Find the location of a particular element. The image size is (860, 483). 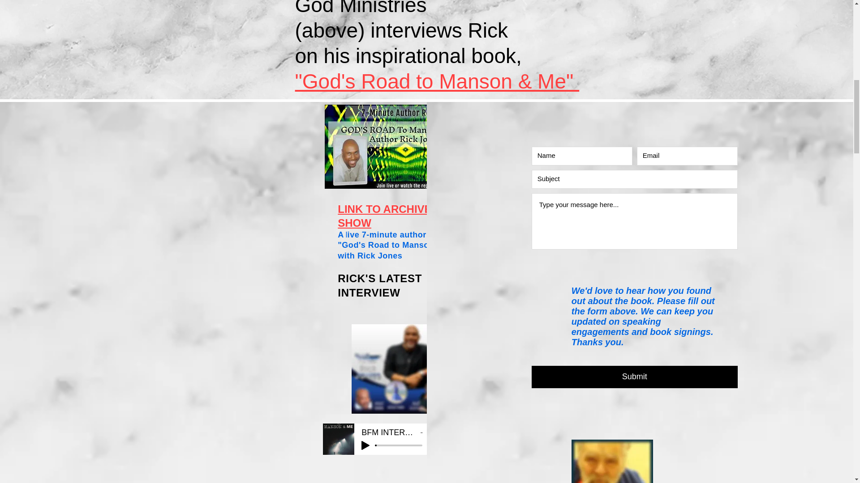

LINK TO ARCHIVED SHOW is located at coordinates (389, 216).